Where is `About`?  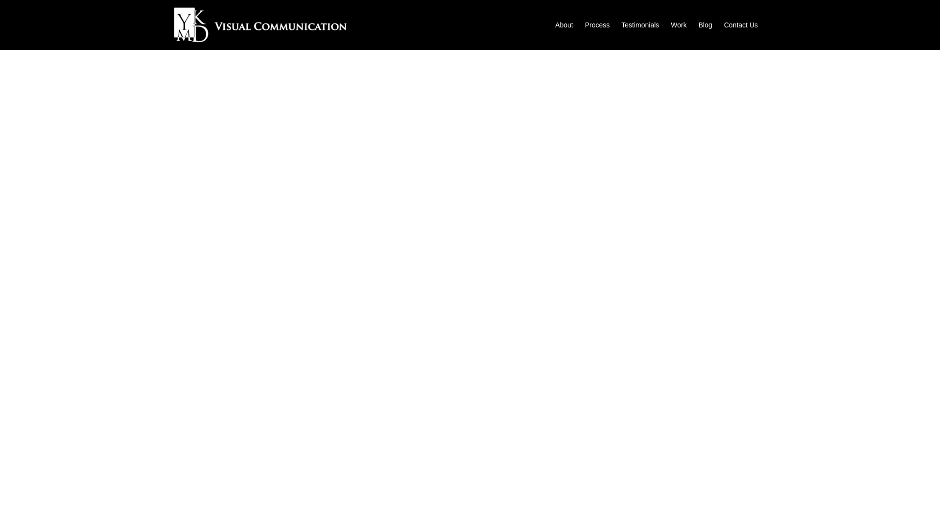
About is located at coordinates (564, 24).